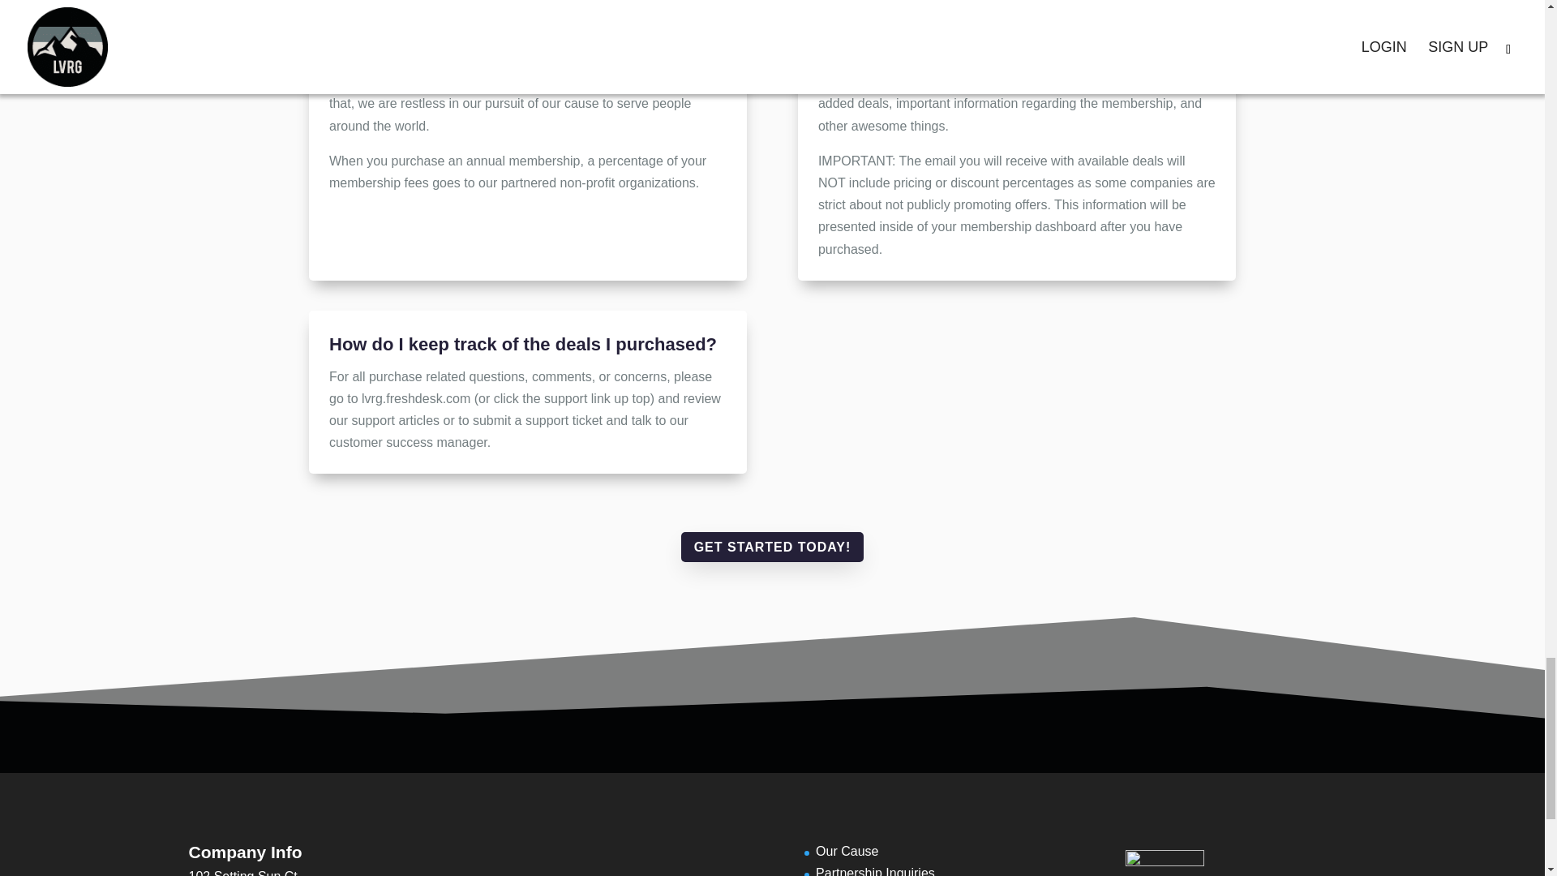 The image size is (1557, 876). What do you see at coordinates (772, 547) in the screenshot?
I see `GET STARTED TODAY!` at bounding box center [772, 547].